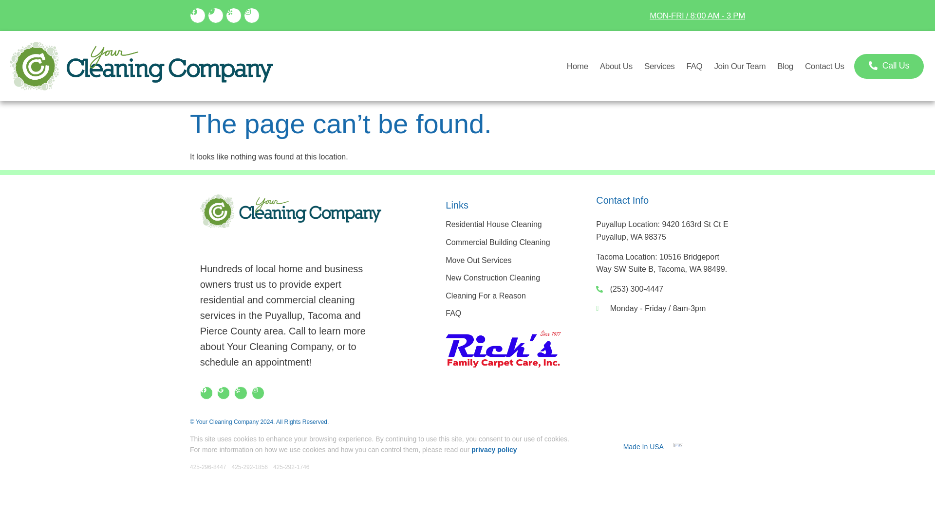  What do you see at coordinates (617, 66) in the screenshot?
I see `About Us` at bounding box center [617, 66].